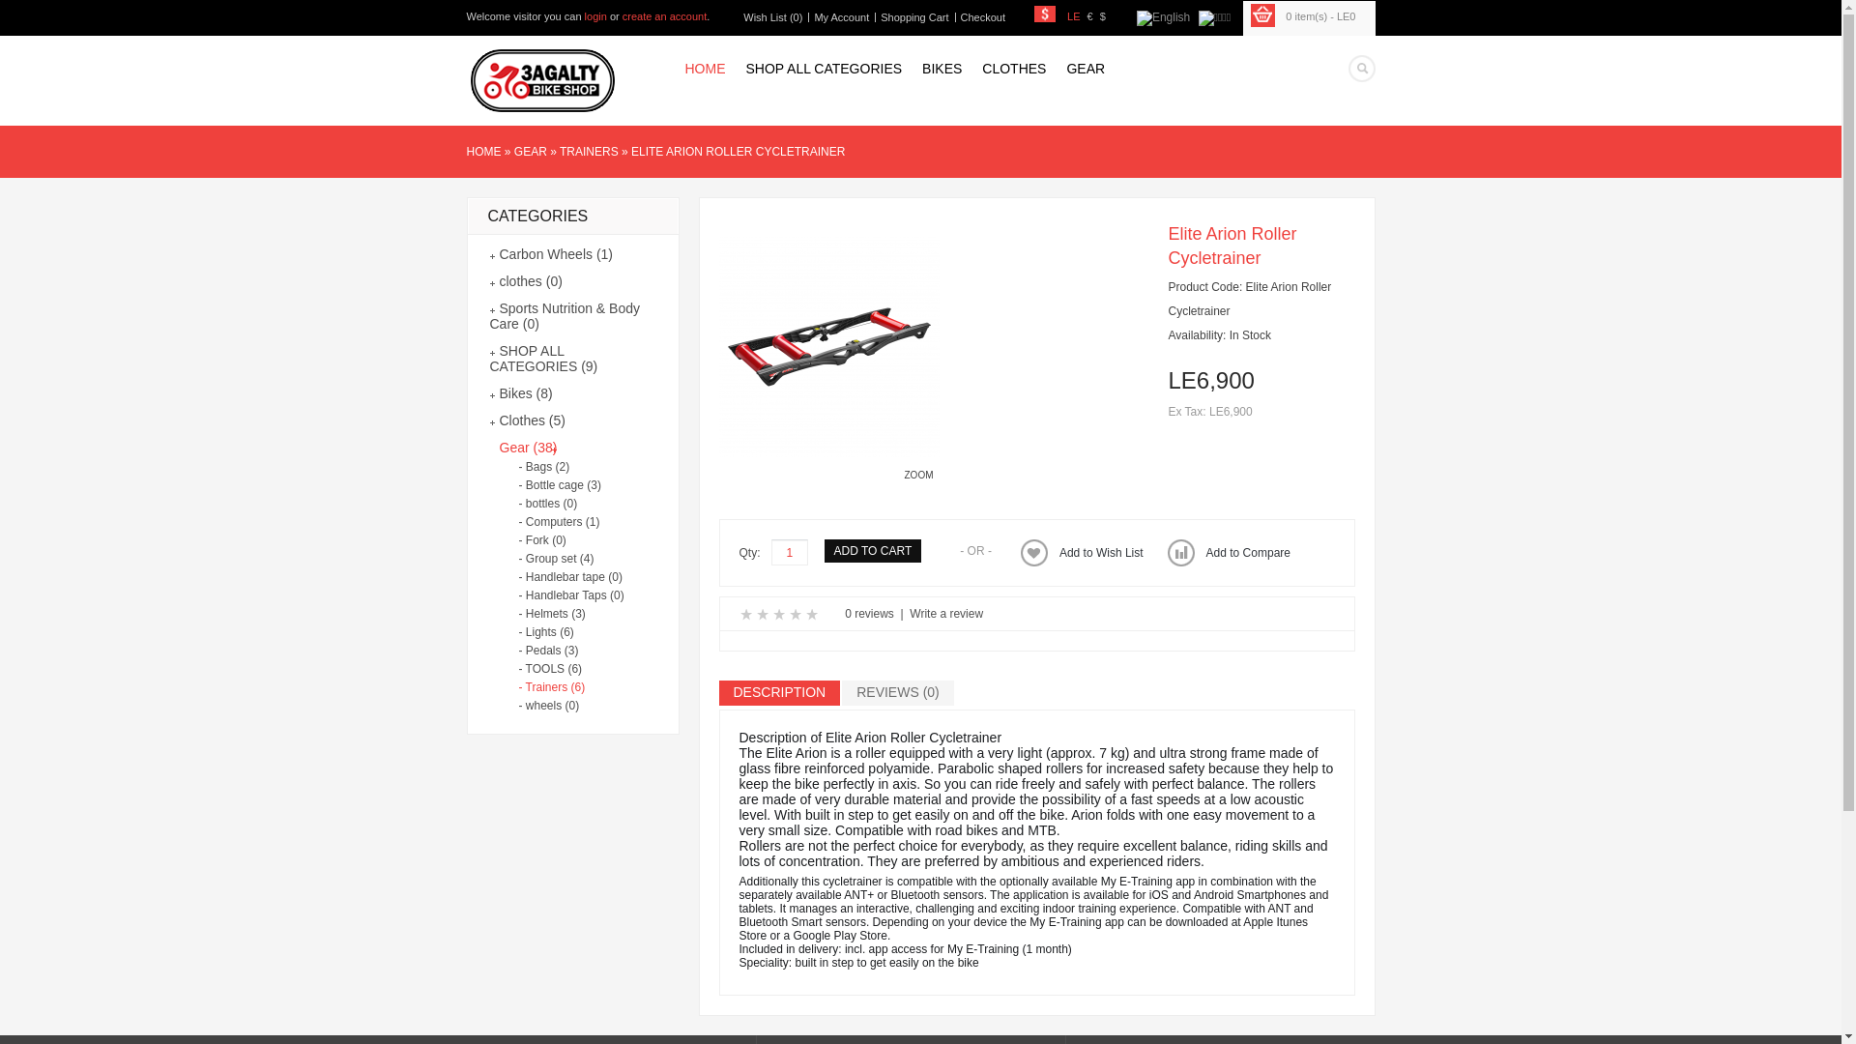 The width and height of the screenshot is (1856, 1044). I want to click on REVIEWS (0), so click(898, 693).